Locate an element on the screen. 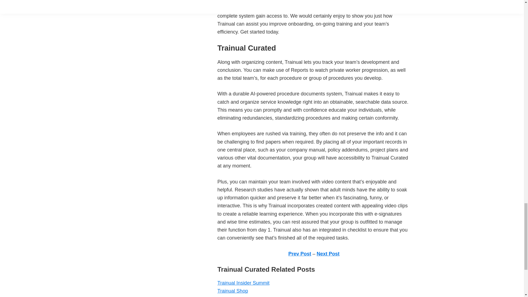 This screenshot has height=297, width=528. Trainual Shop is located at coordinates (232, 291).